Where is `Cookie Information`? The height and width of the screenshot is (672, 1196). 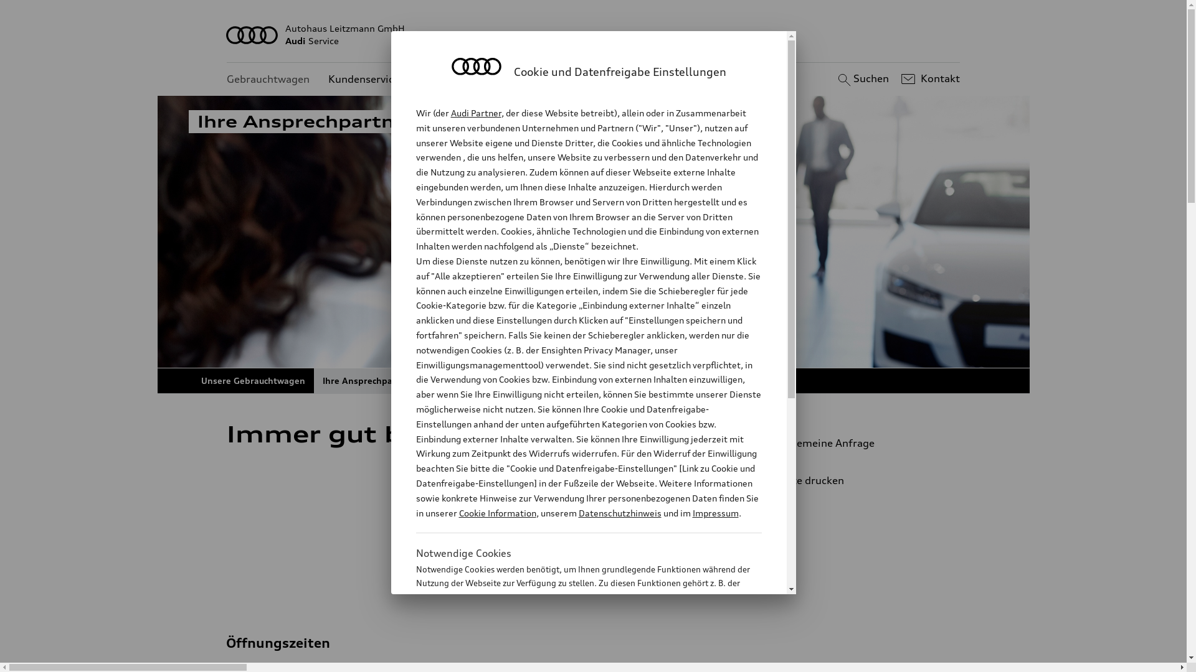 Cookie Information is located at coordinates (497, 513).